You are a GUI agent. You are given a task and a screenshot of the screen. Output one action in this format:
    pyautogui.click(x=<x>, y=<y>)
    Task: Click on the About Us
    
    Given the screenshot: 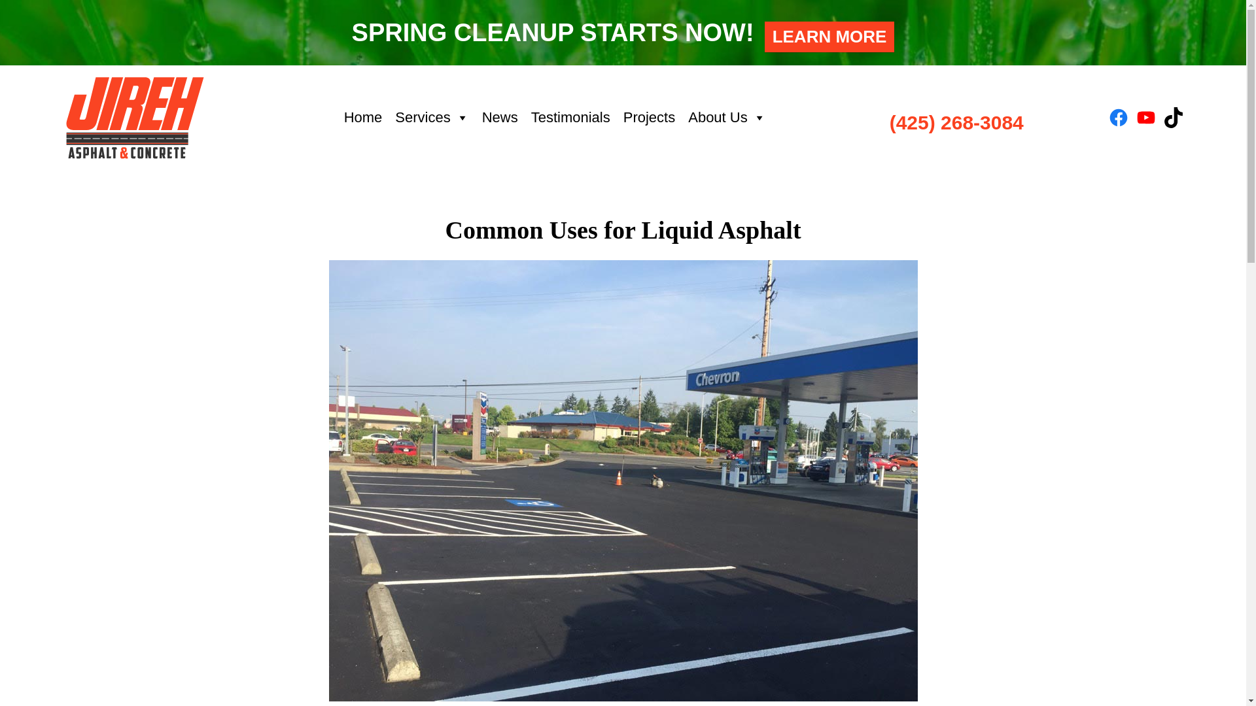 What is the action you would take?
    pyautogui.click(x=727, y=117)
    